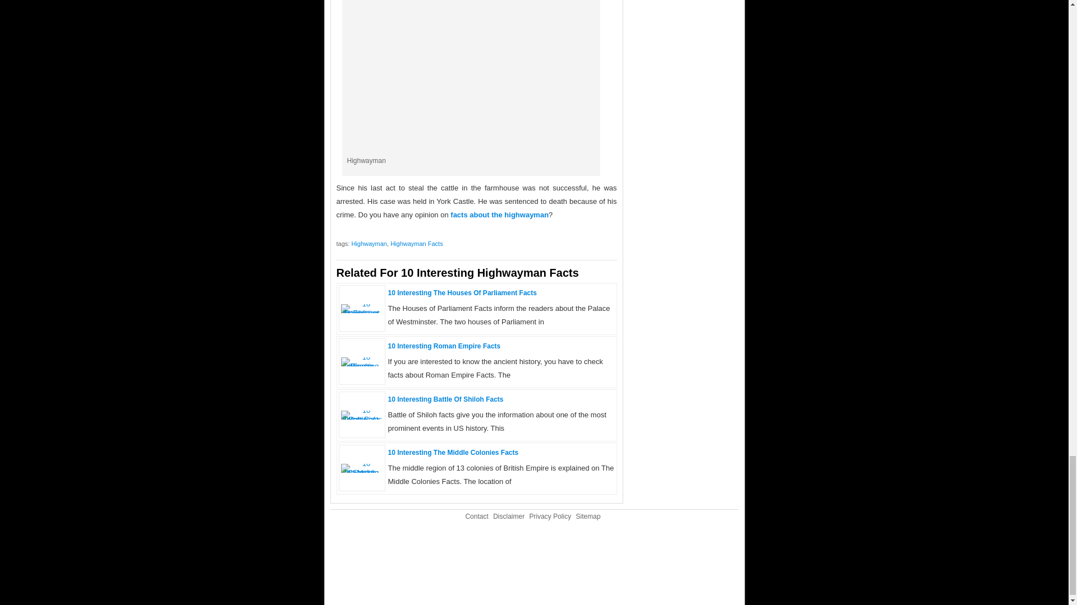  Describe the element at coordinates (453, 453) in the screenshot. I see `10 Interesting The Middle Colonies Facts` at that location.